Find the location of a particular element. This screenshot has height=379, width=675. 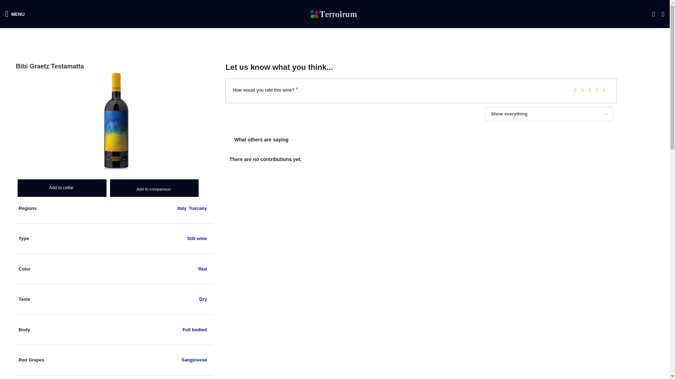

Italy is located at coordinates (181, 208).